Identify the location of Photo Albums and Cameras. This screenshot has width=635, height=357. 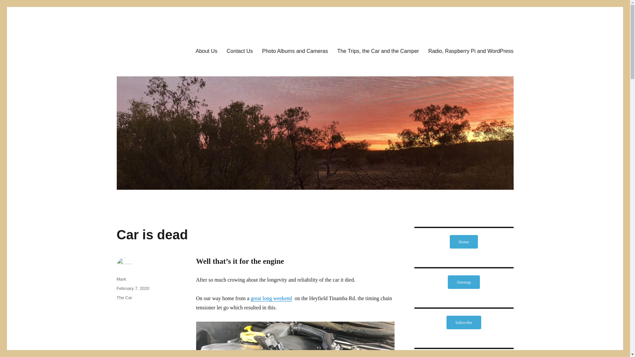
(294, 51).